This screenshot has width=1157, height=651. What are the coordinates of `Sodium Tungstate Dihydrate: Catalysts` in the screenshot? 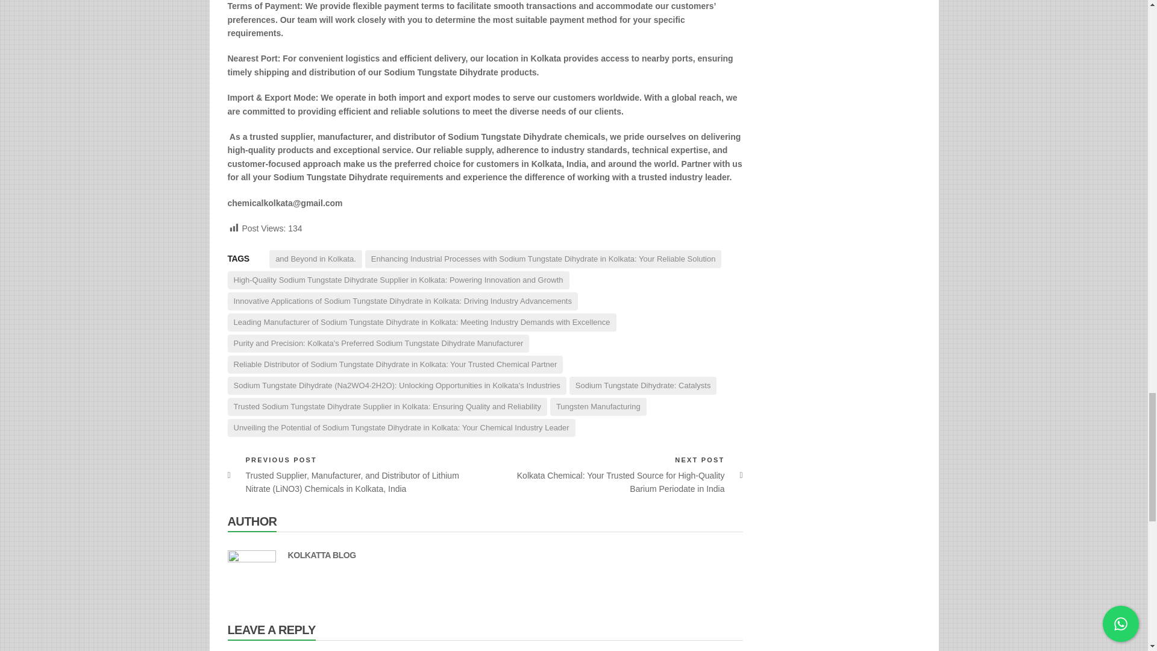 It's located at (643, 386).